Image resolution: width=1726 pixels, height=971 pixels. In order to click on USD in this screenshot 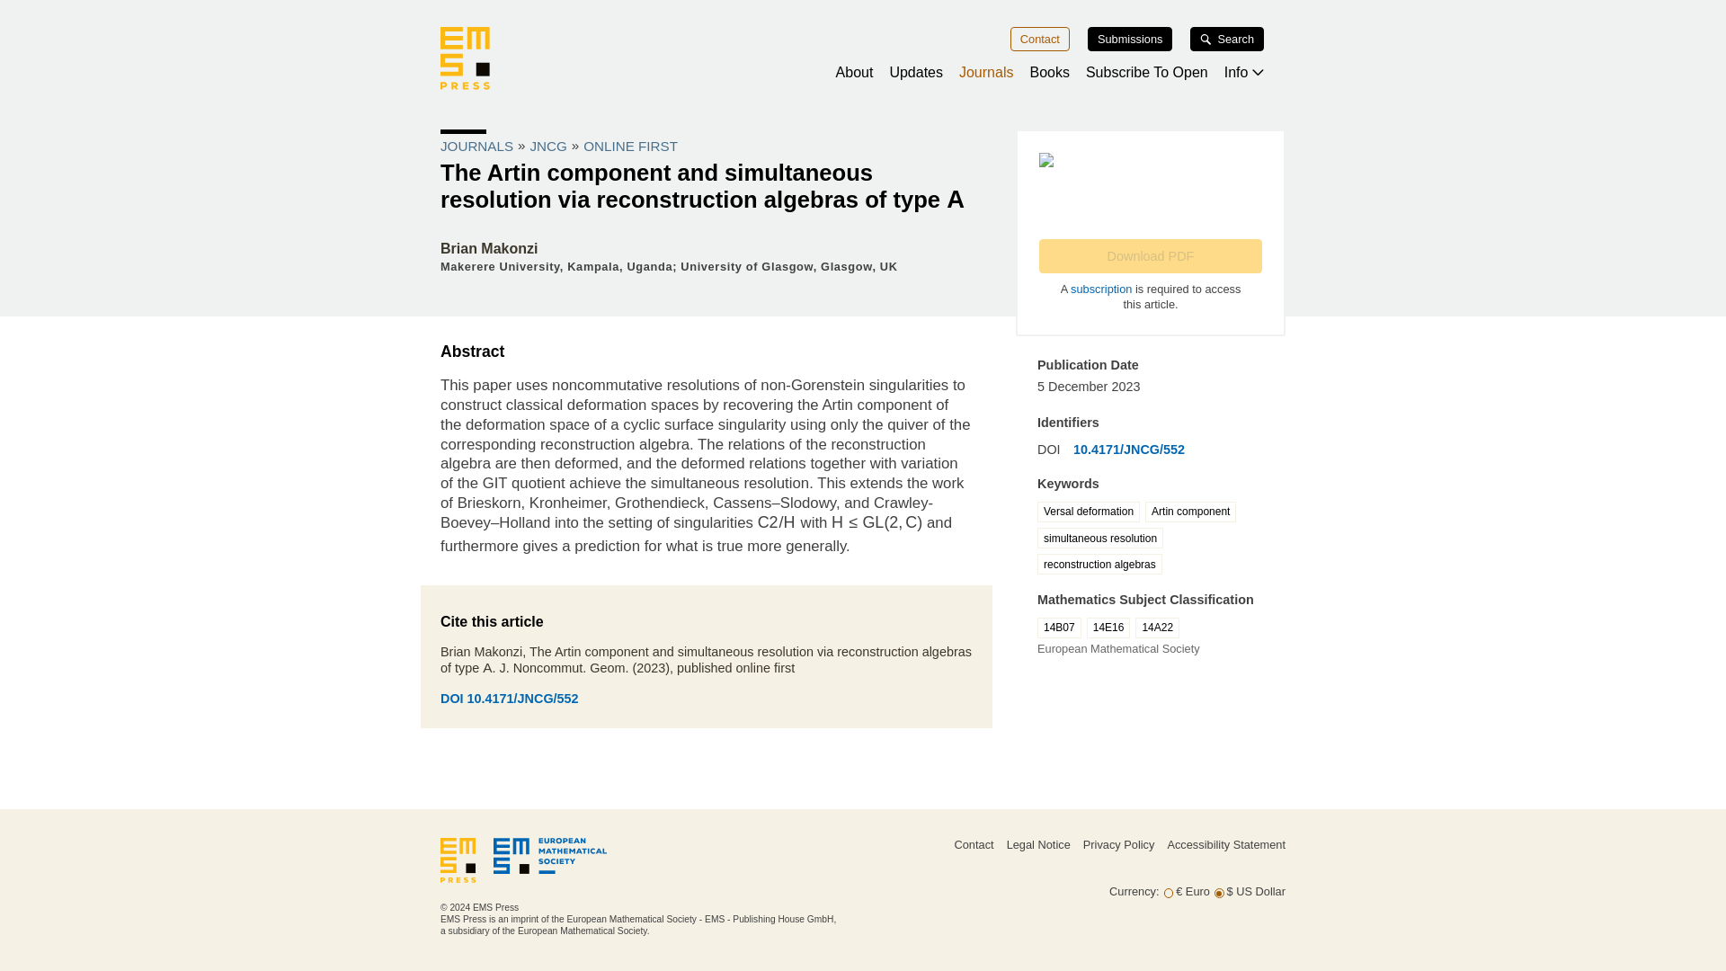, I will do `click(1219, 894)`.